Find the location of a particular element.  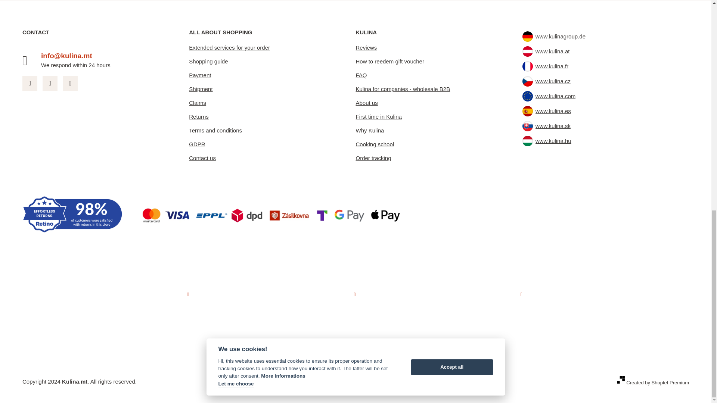

YouTube is located at coordinates (70, 84).